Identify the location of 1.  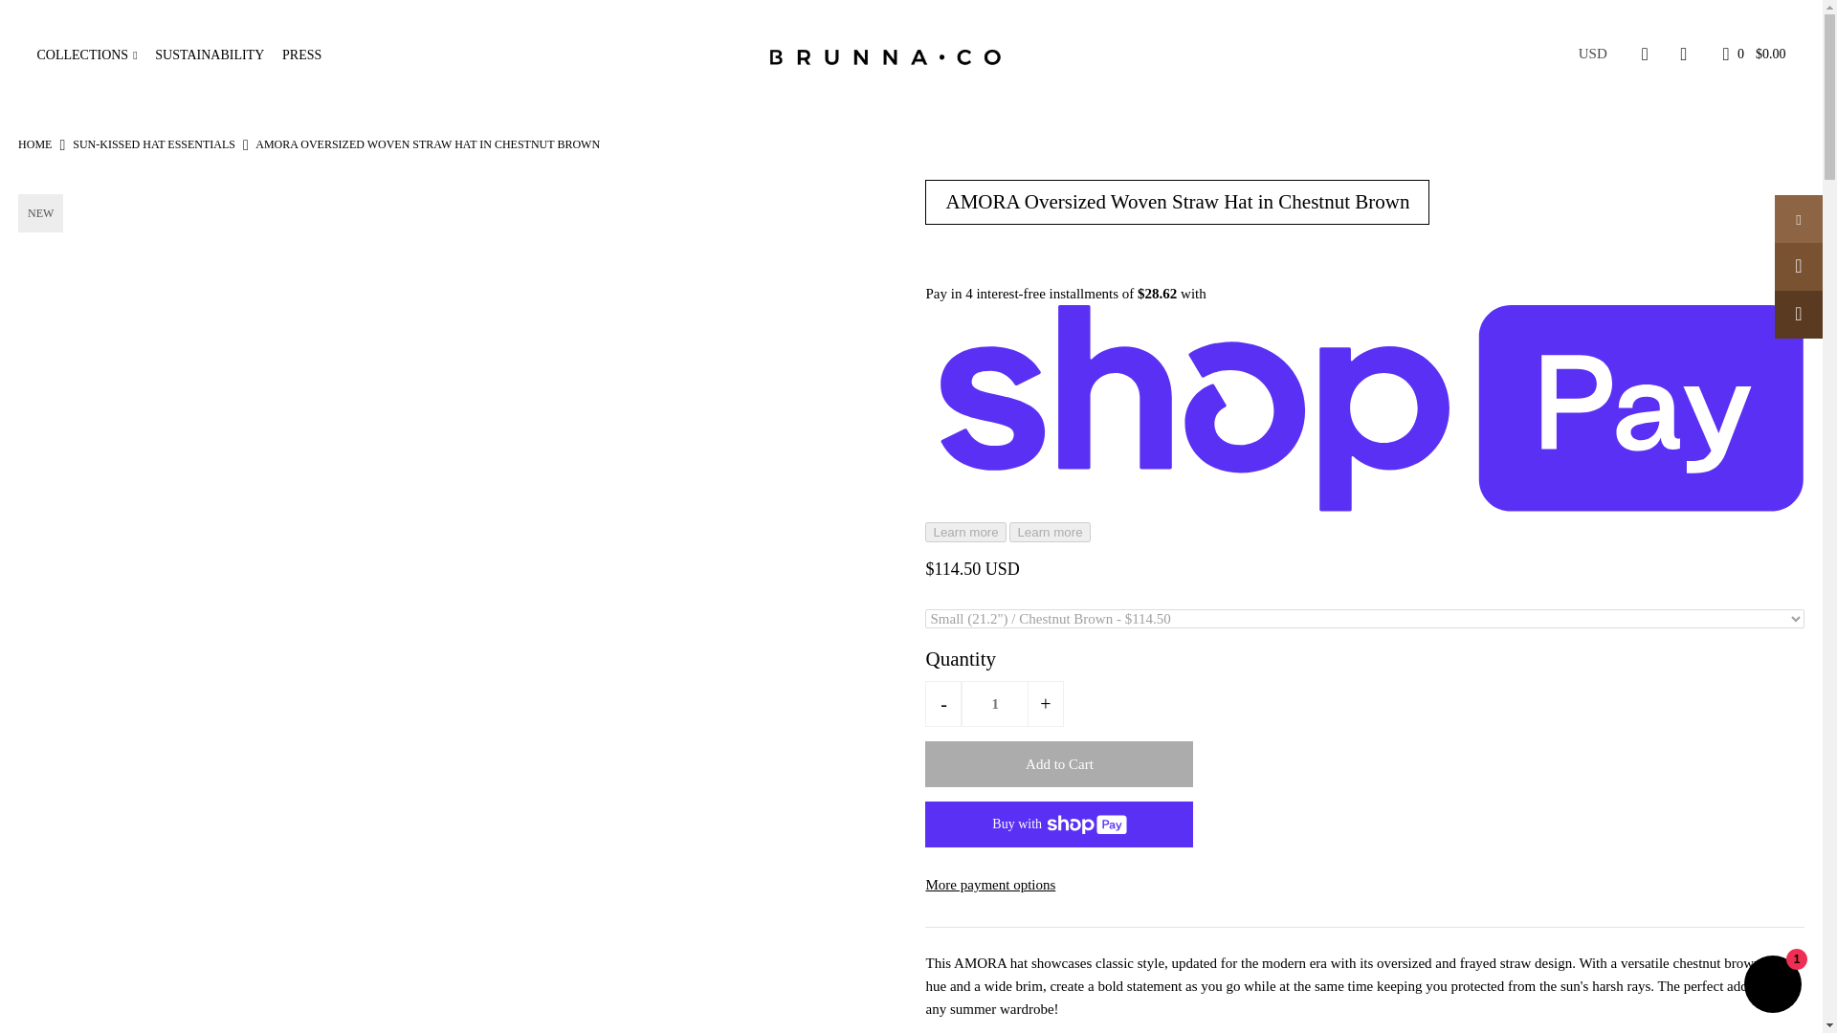
(995, 704).